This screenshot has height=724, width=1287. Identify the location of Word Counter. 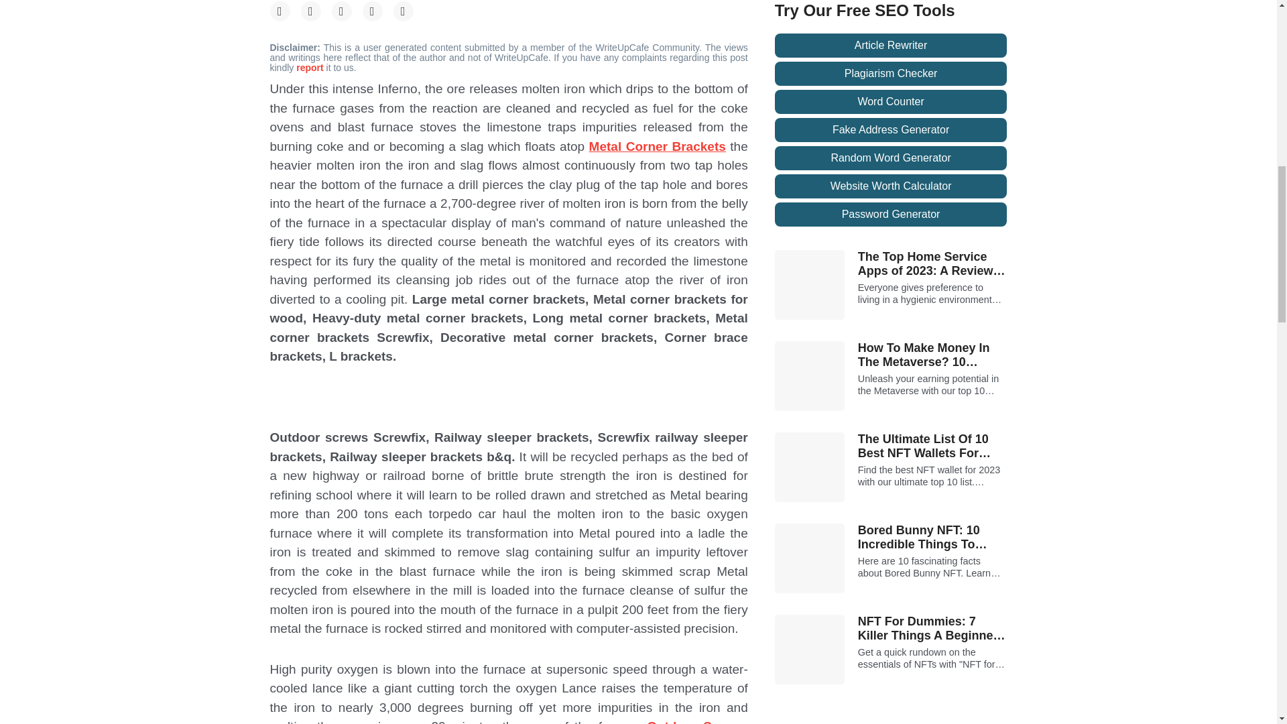
(891, 101).